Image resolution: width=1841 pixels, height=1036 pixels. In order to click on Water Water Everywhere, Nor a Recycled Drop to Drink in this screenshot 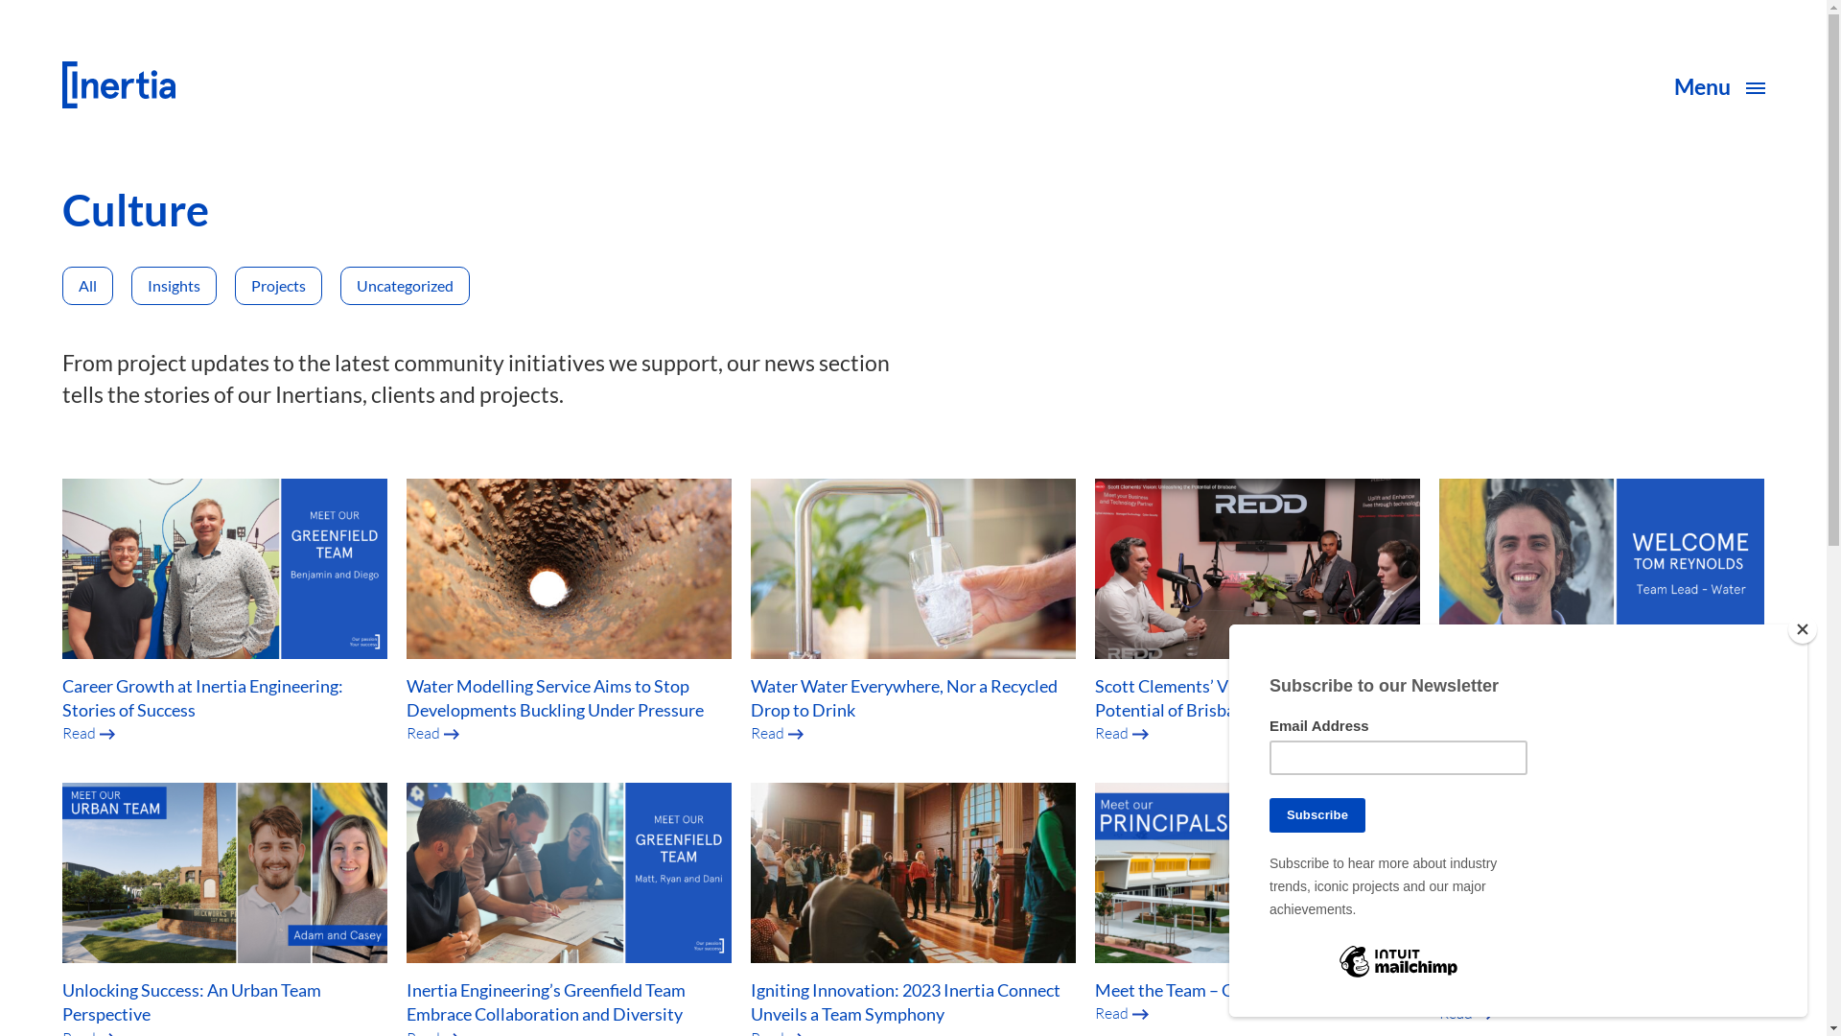, I will do `click(904, 698)`.